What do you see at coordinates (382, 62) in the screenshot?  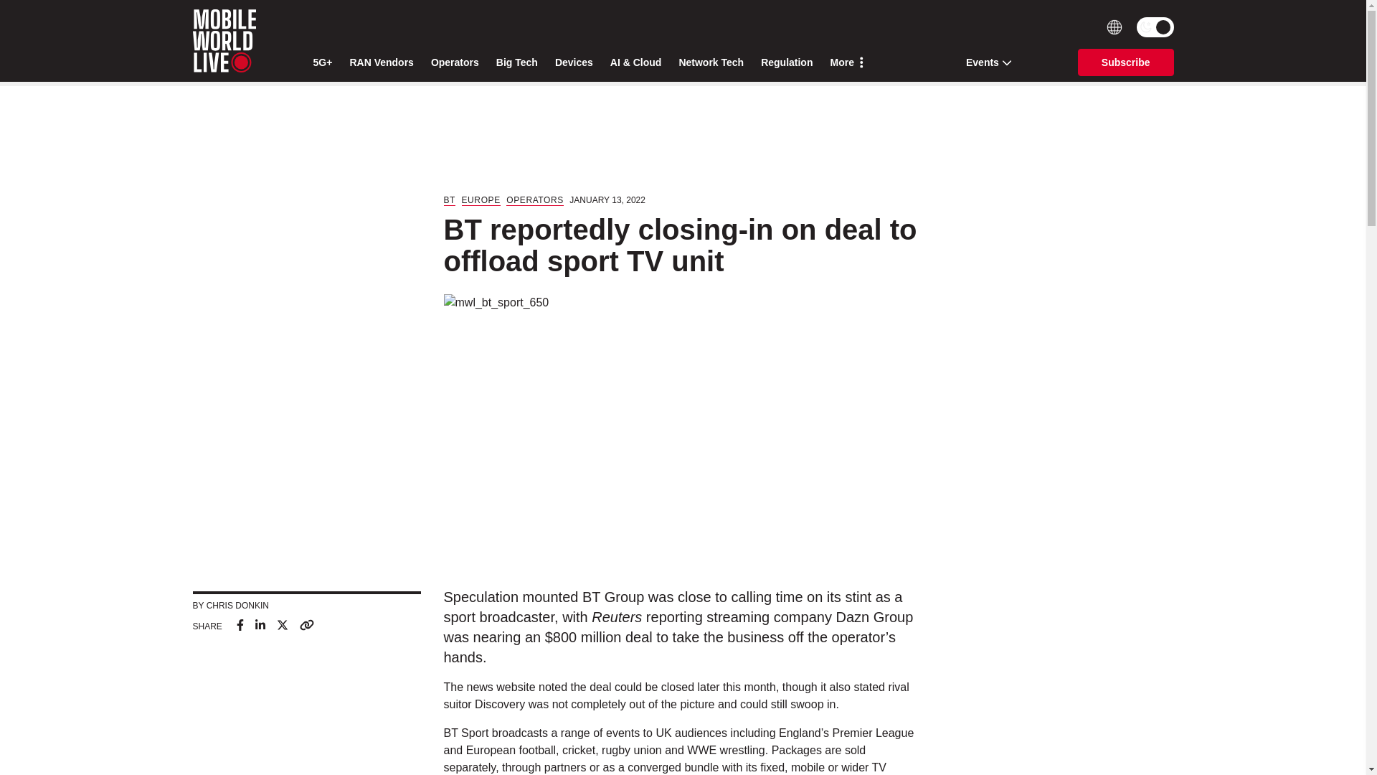 I see `RAN Vendors` at bounding box center [382, 62].